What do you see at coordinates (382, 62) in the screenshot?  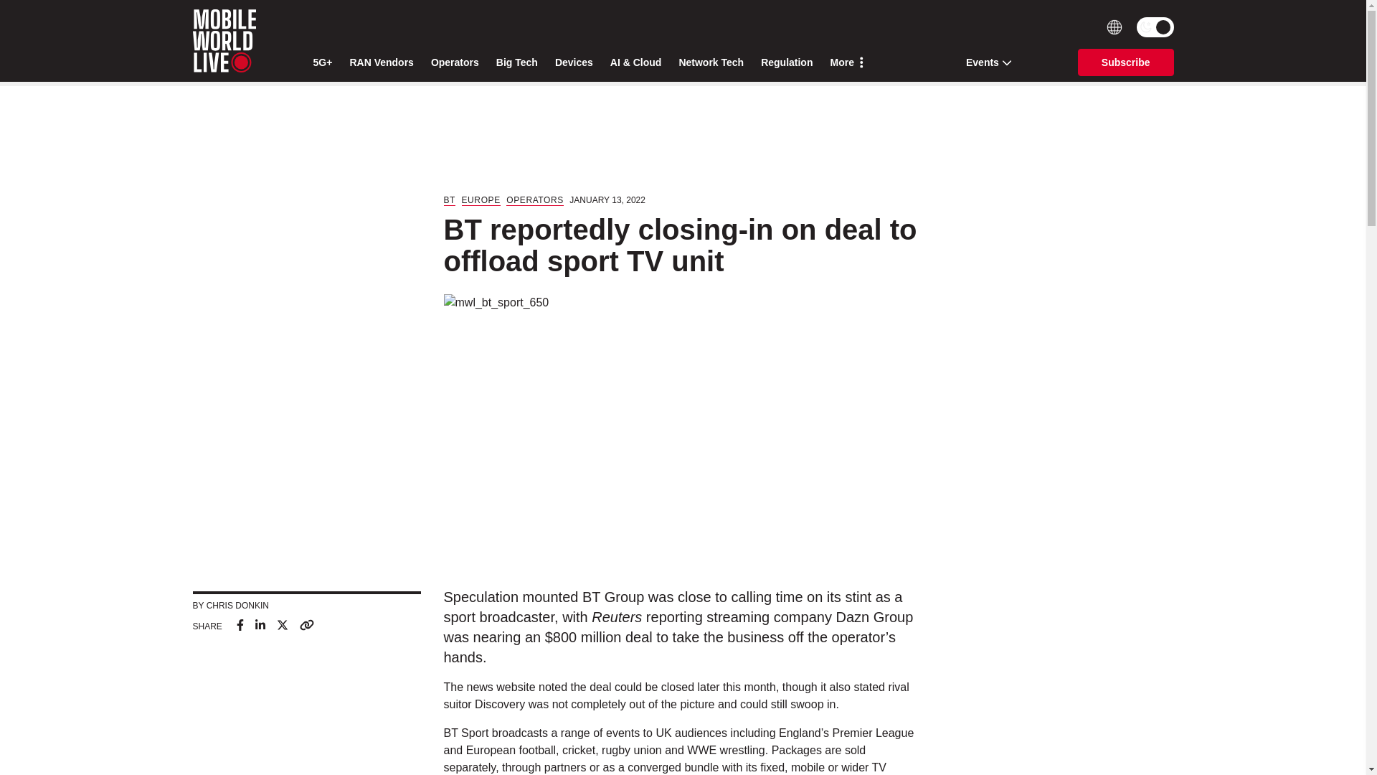 I see `RAN Vendors` at bounding box center [382, 62].